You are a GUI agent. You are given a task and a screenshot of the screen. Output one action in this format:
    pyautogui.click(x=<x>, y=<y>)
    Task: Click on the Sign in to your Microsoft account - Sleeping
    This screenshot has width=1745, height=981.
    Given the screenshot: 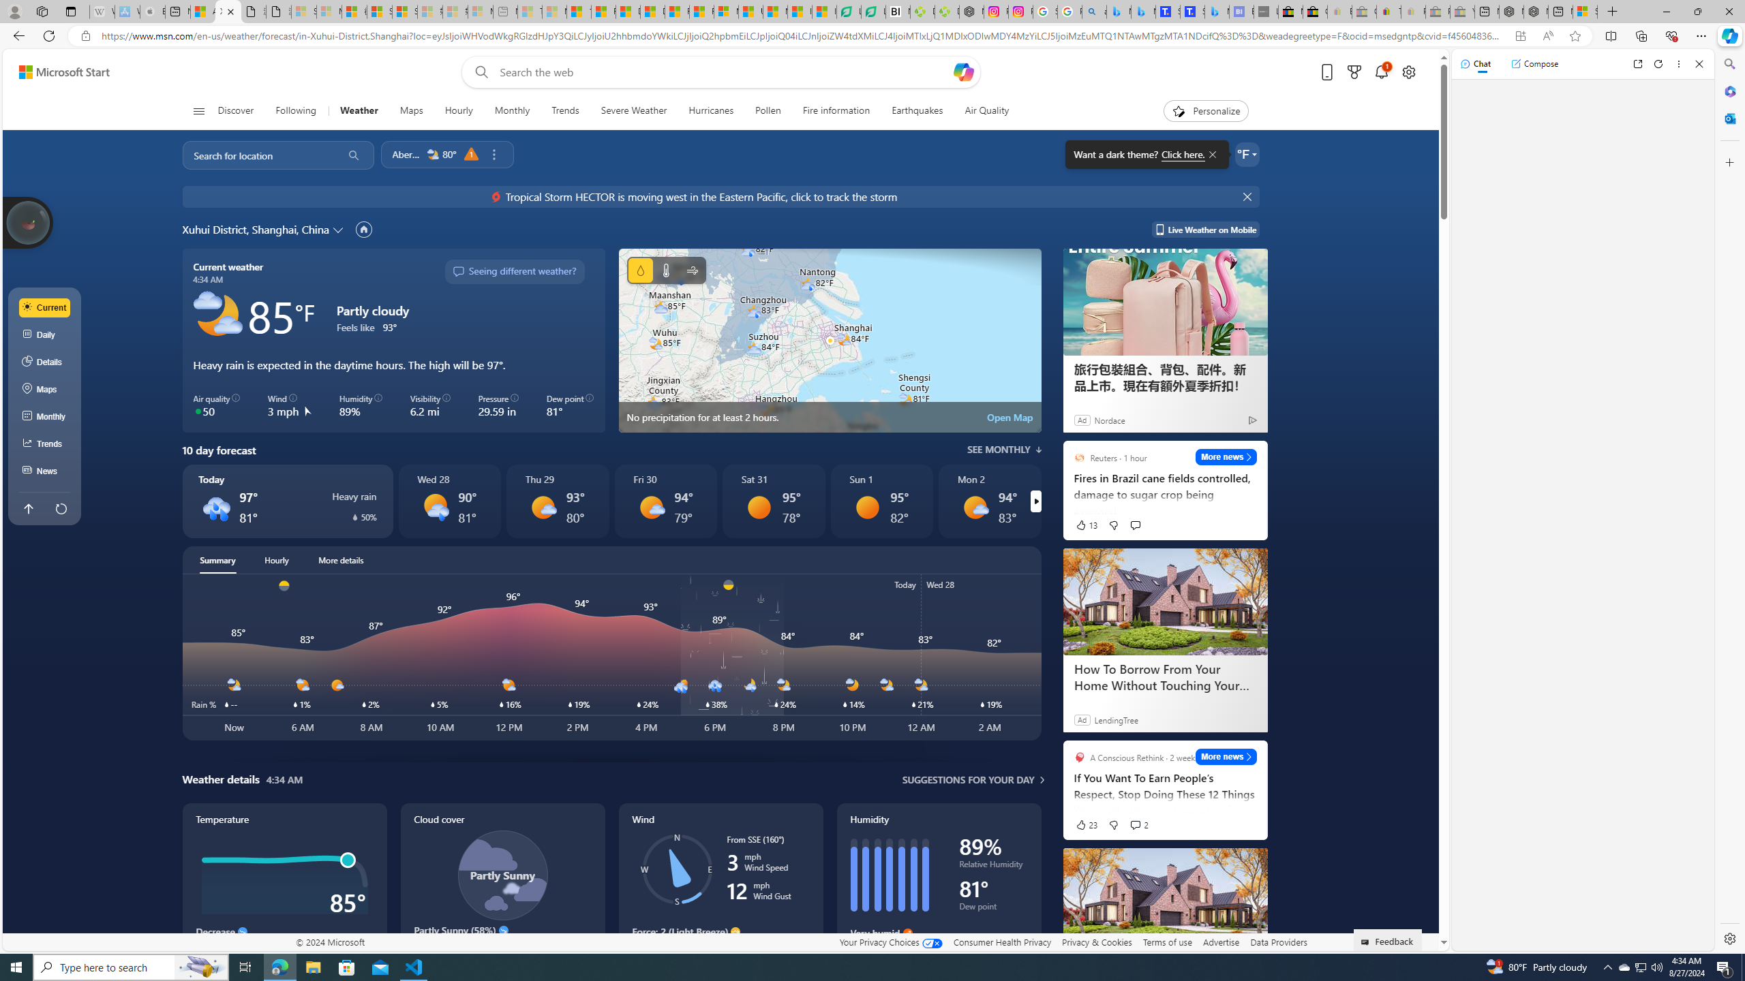 What is the action you would take?
    pyautogui.click(x=304, y=12)
    